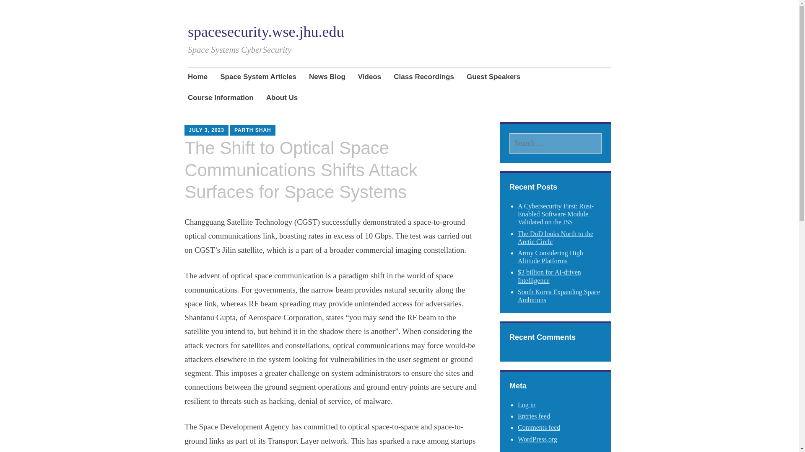  What do you see at coordinates (221, 99) in the screenshot?
I see `Course Information` at bounding box center [221, 99].